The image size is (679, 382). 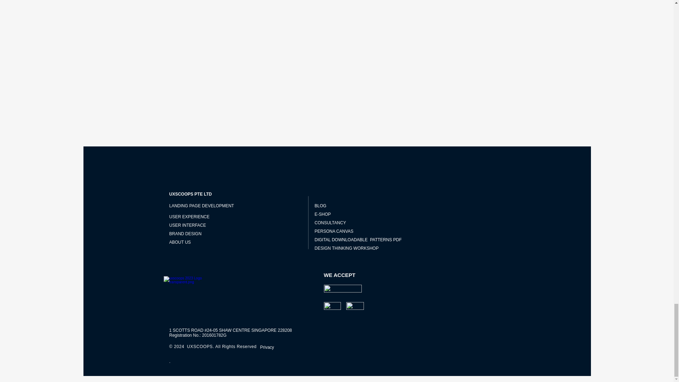 I want to click on UXSCOOPS. All Rights Reserved, so click(x=222, y=347).